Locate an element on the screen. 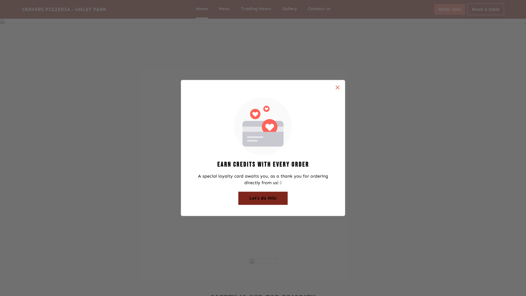 This screenshot has width=526, height=296. Contact us is located at coordinates (319, 9).